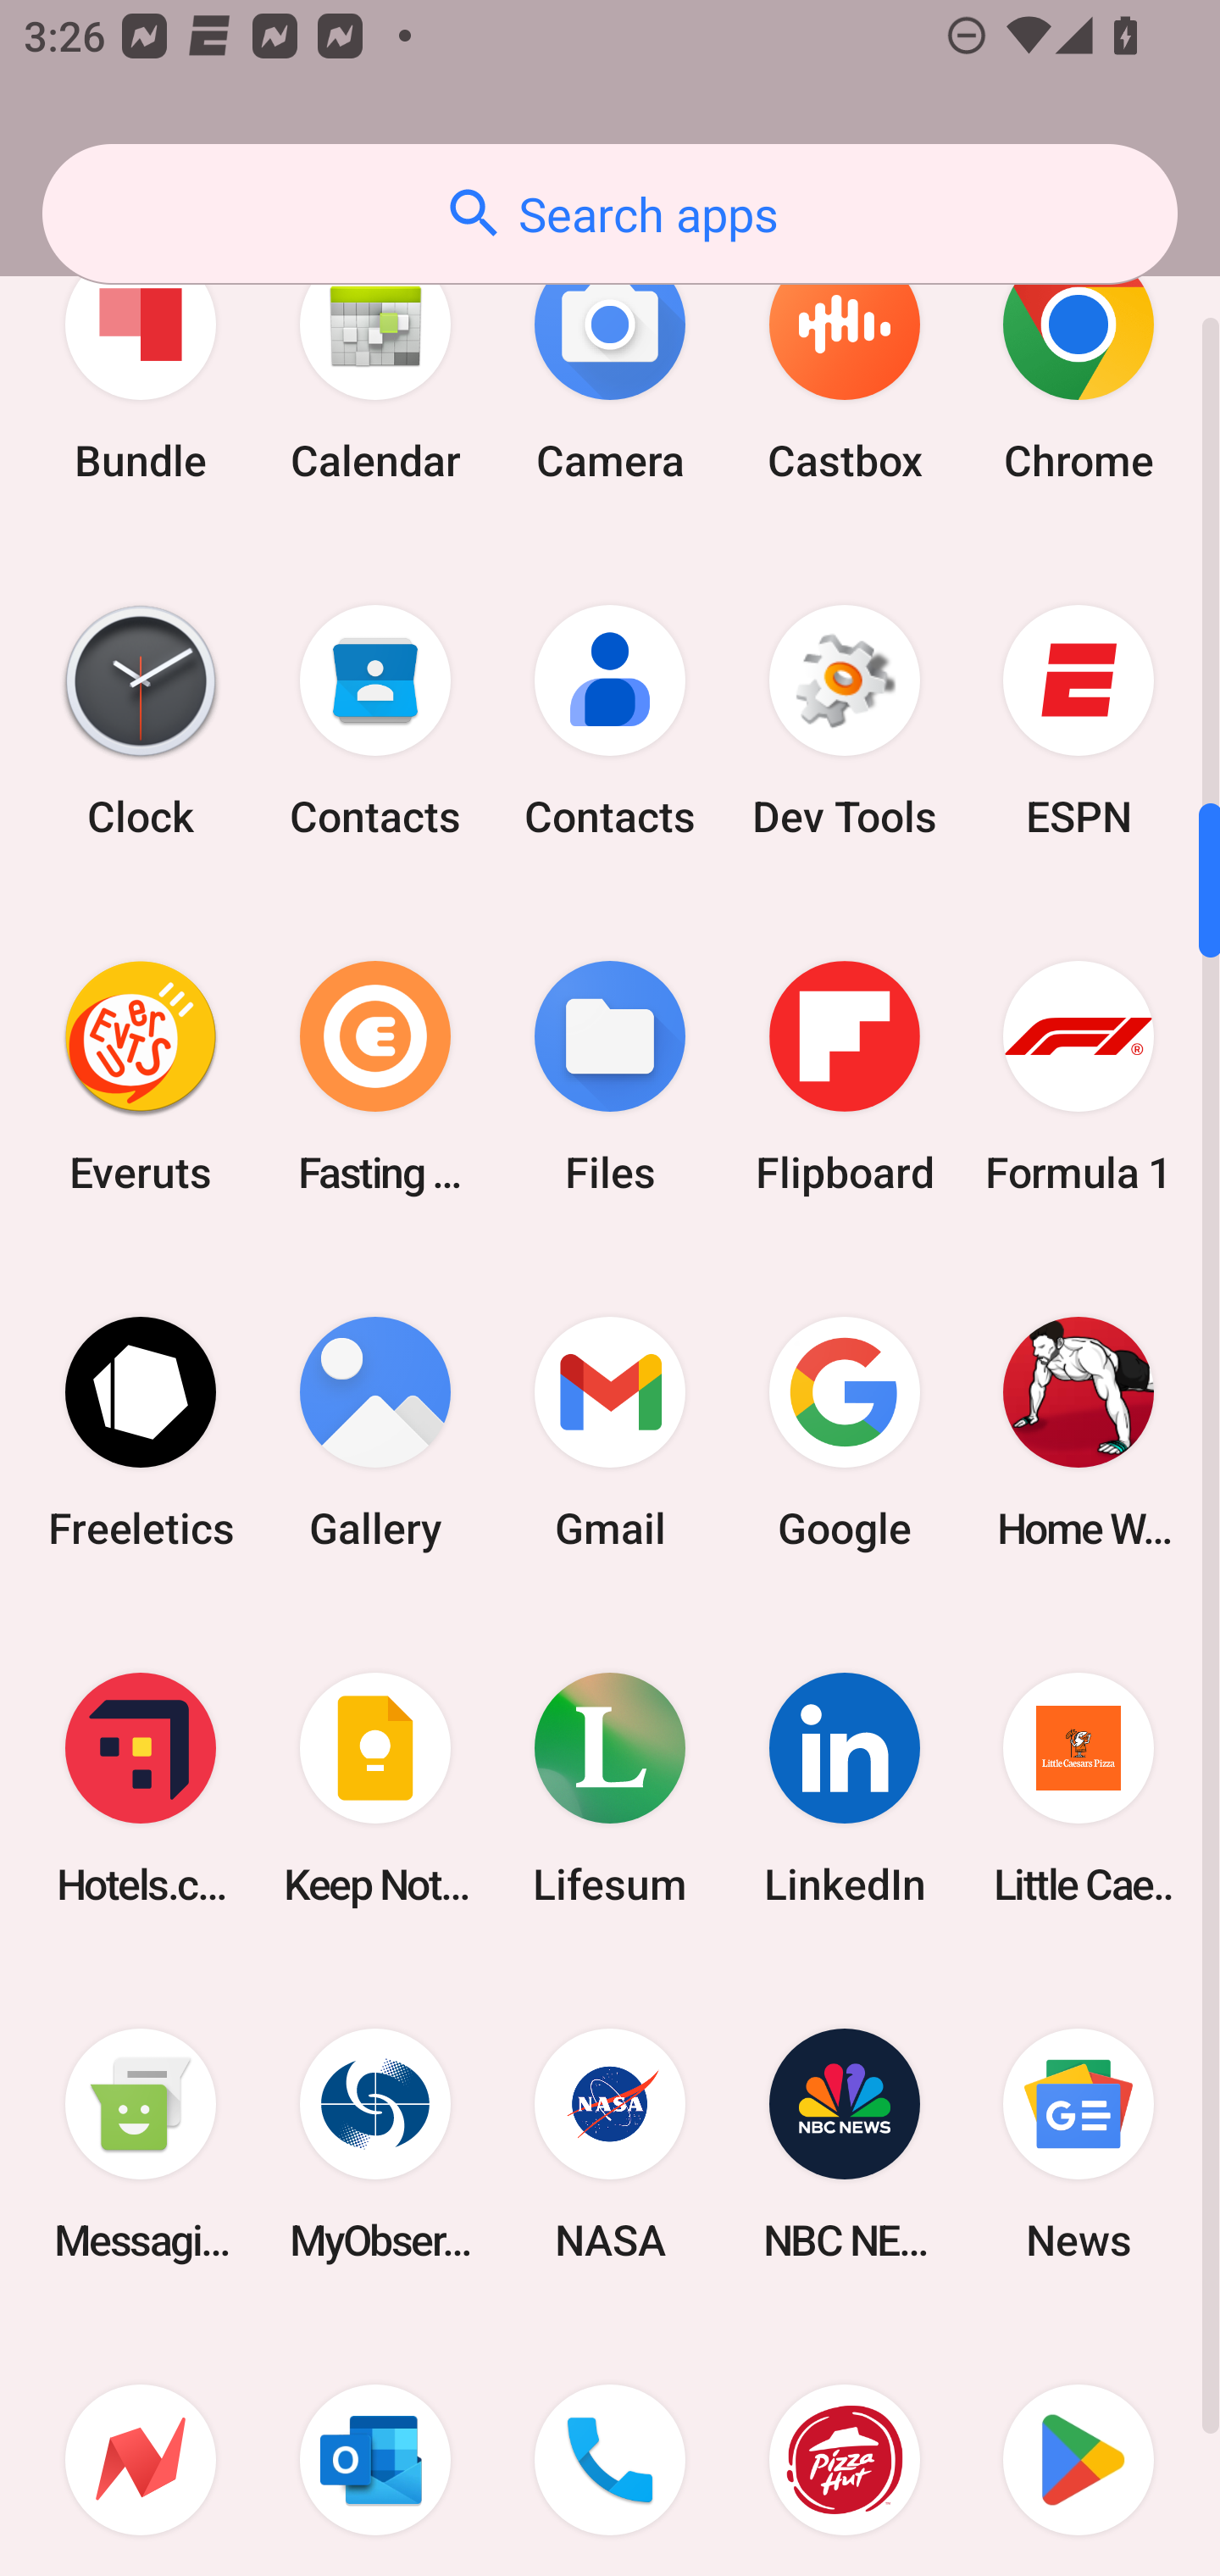  I want to click on Everuts, so click(141, 1076).